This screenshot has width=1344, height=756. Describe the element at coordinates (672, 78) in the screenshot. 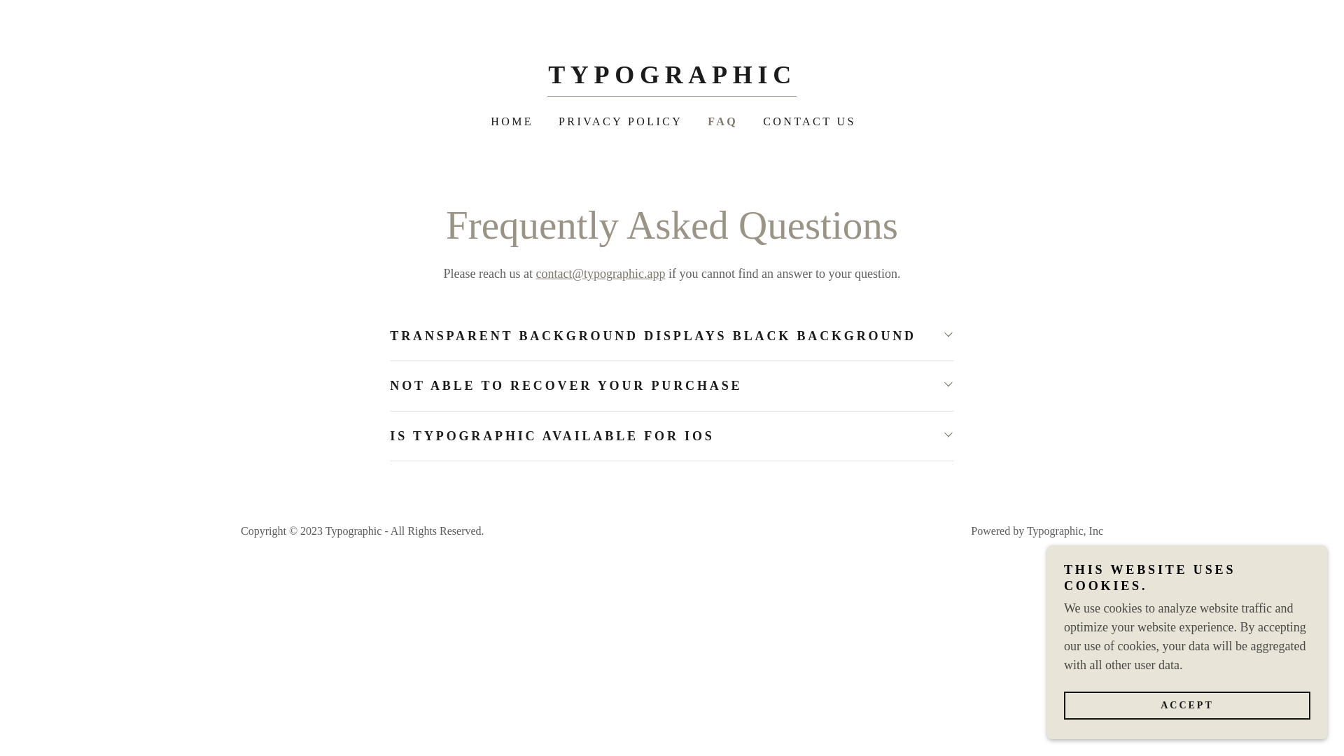

I see `TYPOGRAPHIC` at that location.